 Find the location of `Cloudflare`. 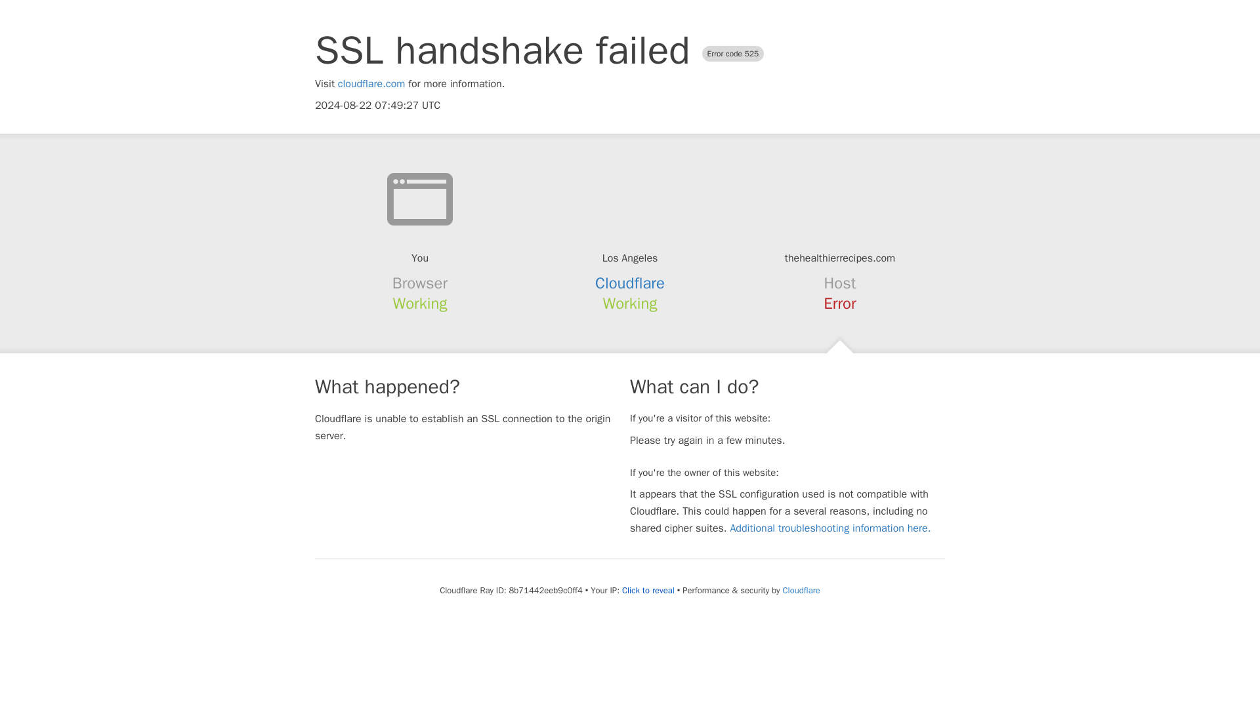

Cloudflare is located at coordinates (801, 590).